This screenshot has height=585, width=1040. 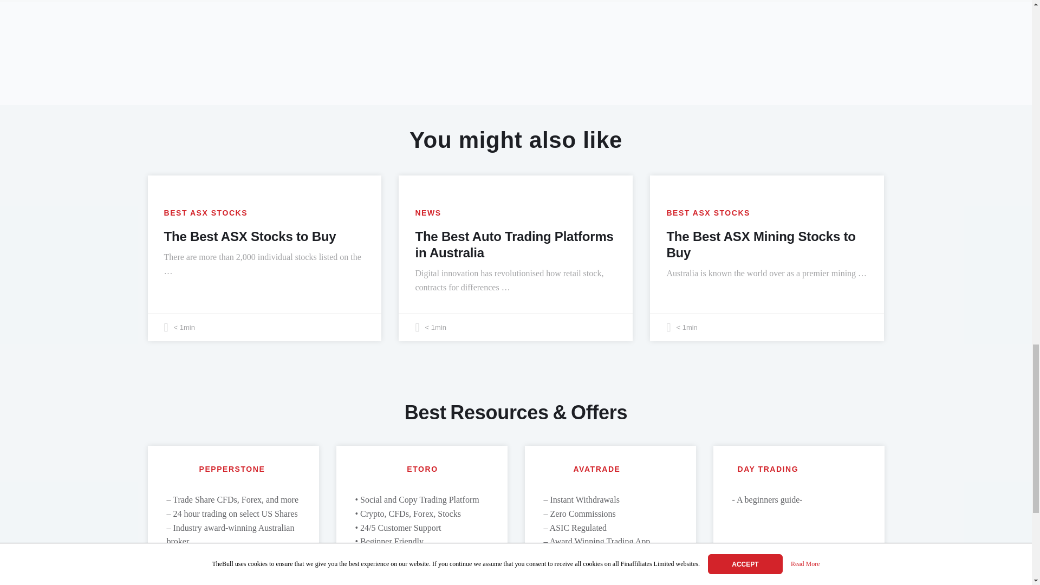 What do you see at coordinates (428, 212) in the screenshot?
I see `NEWS` at bounding box center [428, 212].